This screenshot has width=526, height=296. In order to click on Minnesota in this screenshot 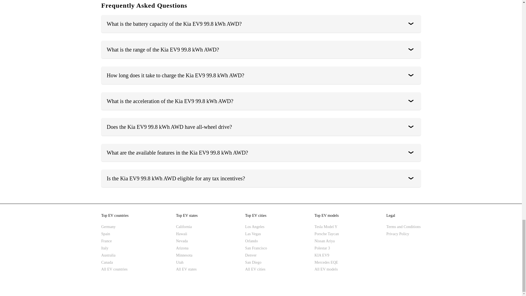, I will do `click(187, 255)`.